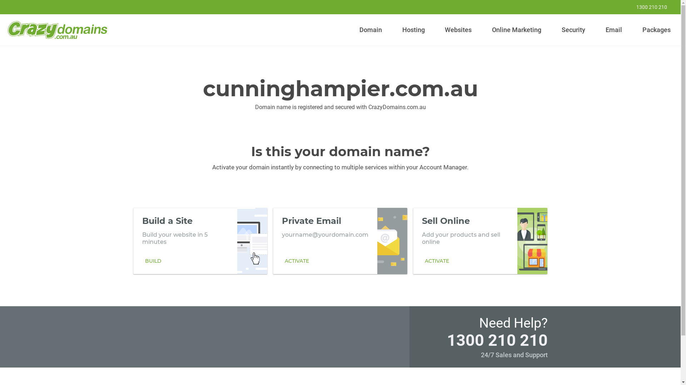 The image size is (686, 385). Describe the element at coordinates (647, 7) in the screenshot. I see `1300 210 210` at that location.